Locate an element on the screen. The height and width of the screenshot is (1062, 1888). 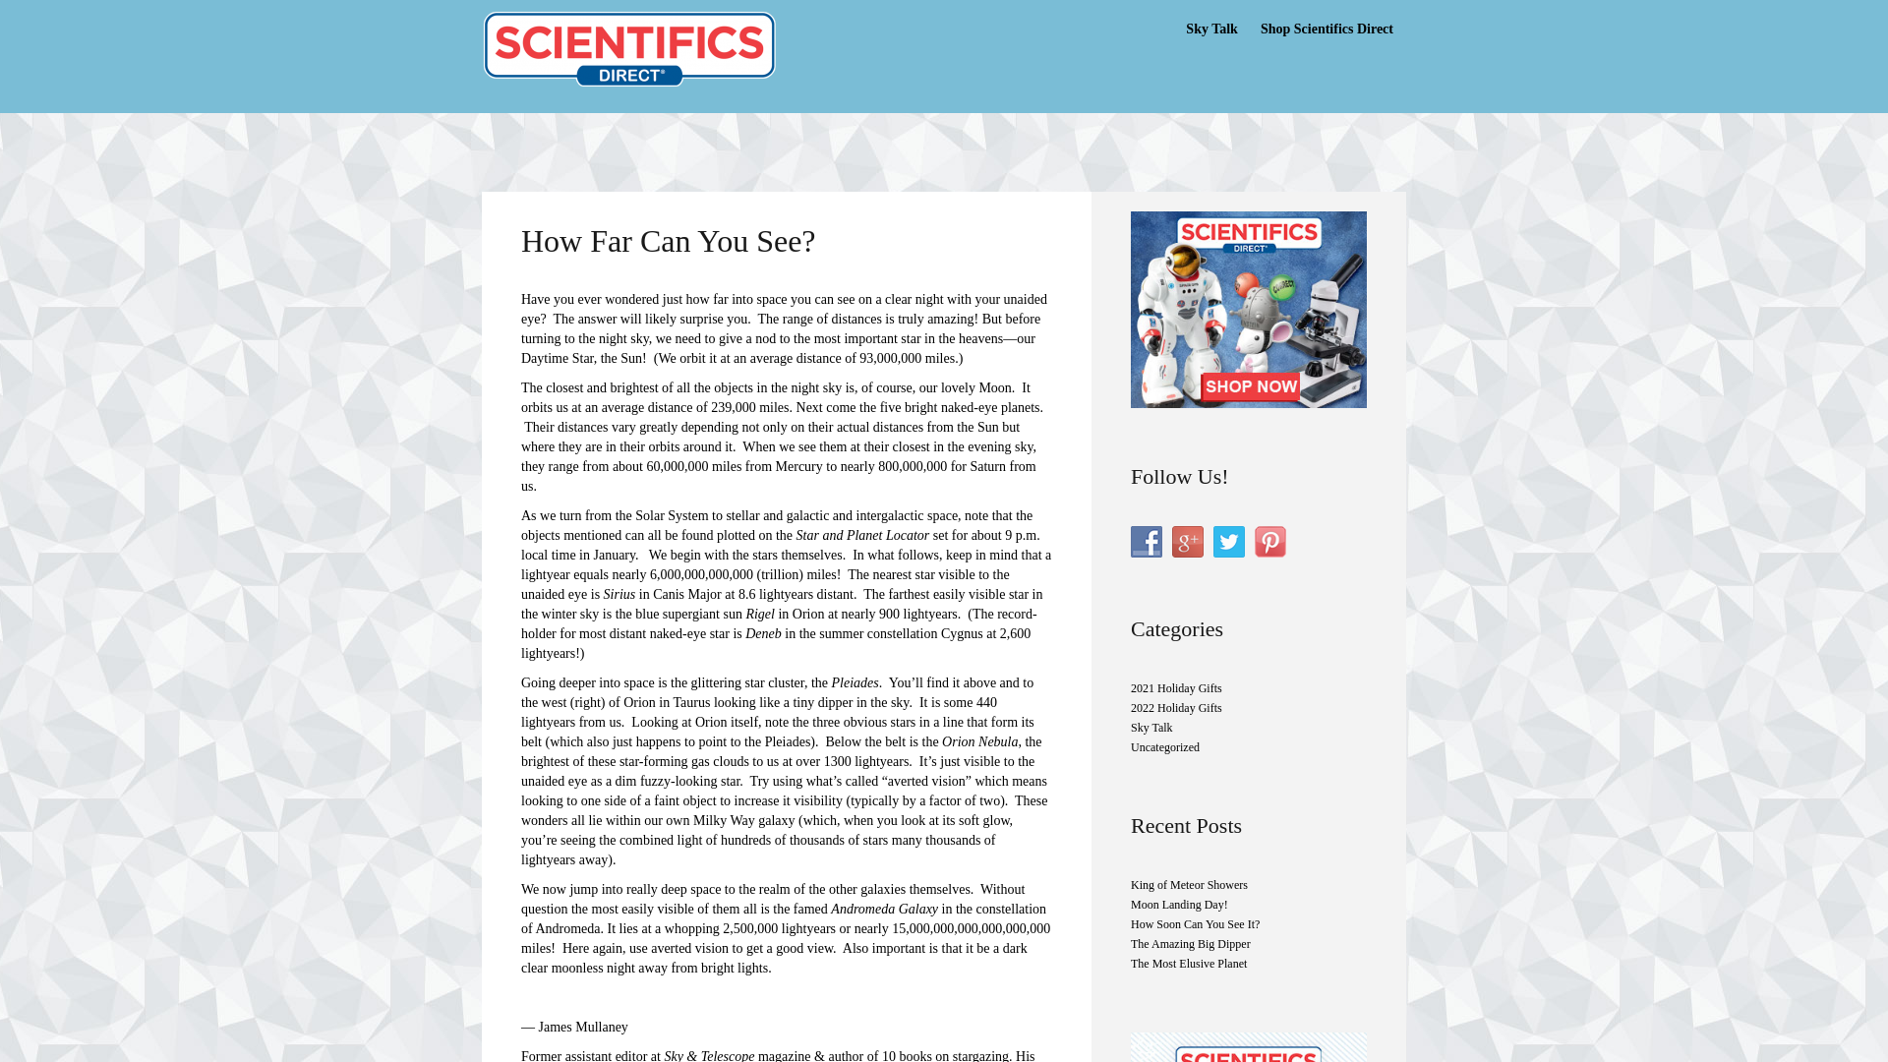
Scientifics Online Blog is located at coordinates (628, 44).